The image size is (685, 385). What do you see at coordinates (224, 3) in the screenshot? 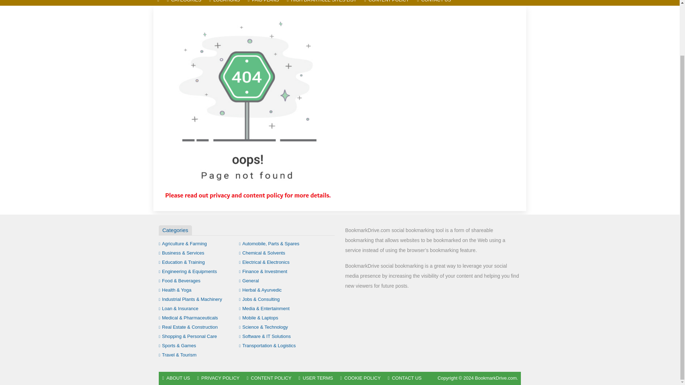
I see `LOCATIONS` at bounding box center [224, 3].